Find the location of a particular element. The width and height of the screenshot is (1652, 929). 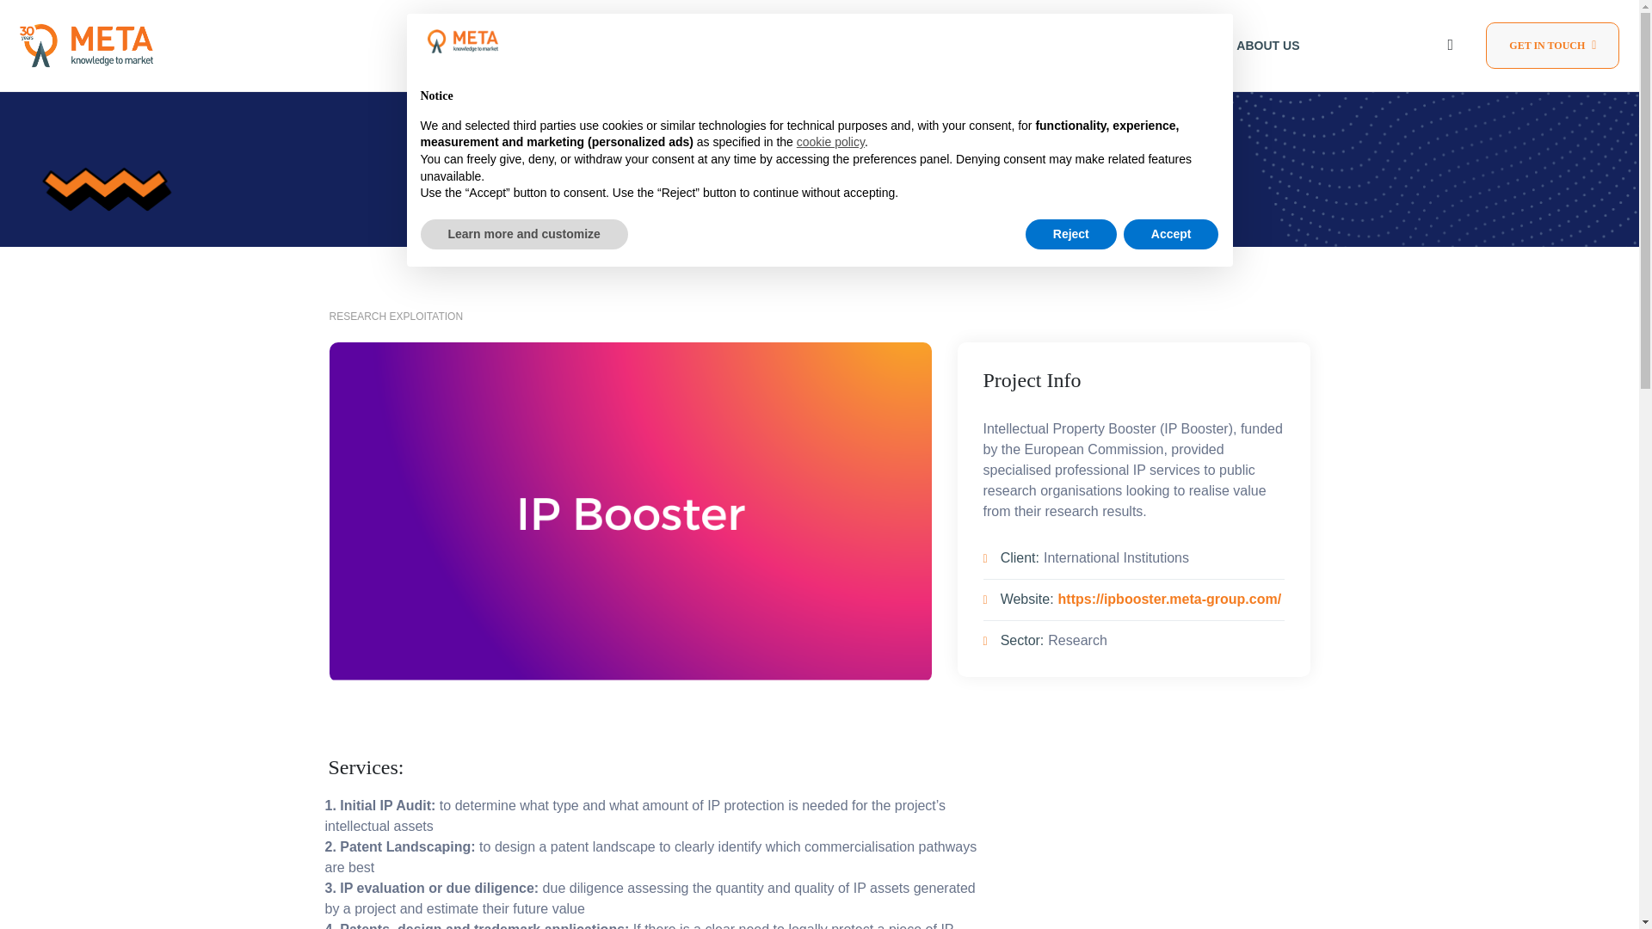

Go to Impact Stories. is located at coordinates (736, 134).